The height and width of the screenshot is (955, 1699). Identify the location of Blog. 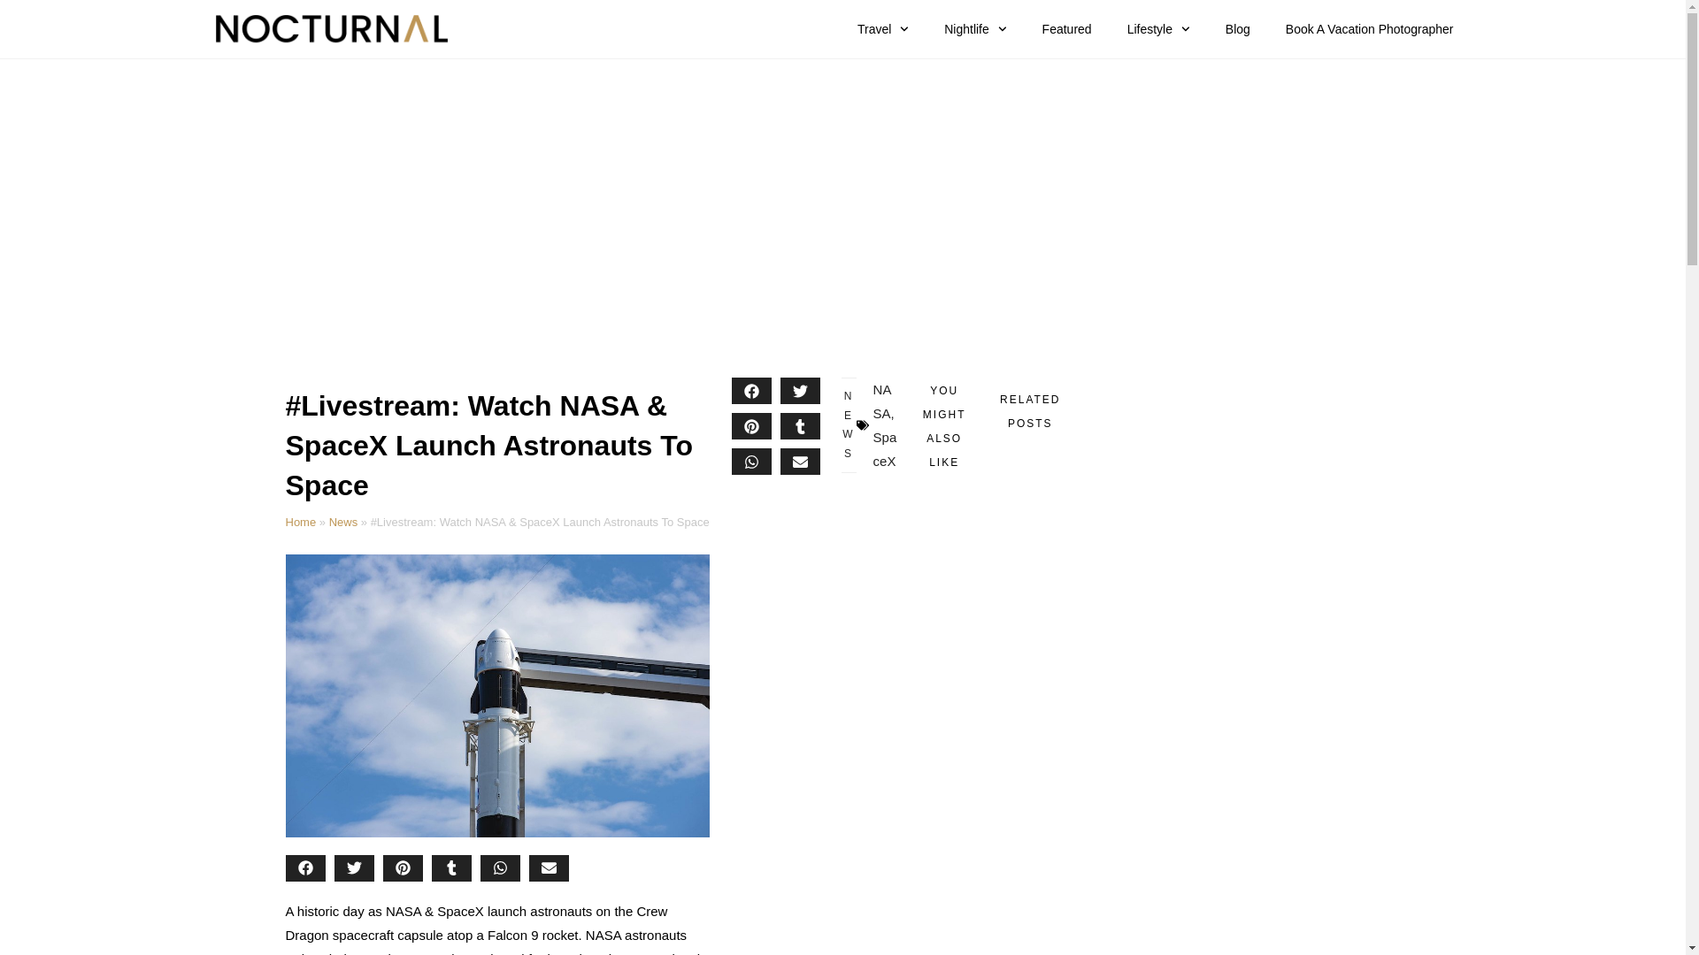
(1237, 28).